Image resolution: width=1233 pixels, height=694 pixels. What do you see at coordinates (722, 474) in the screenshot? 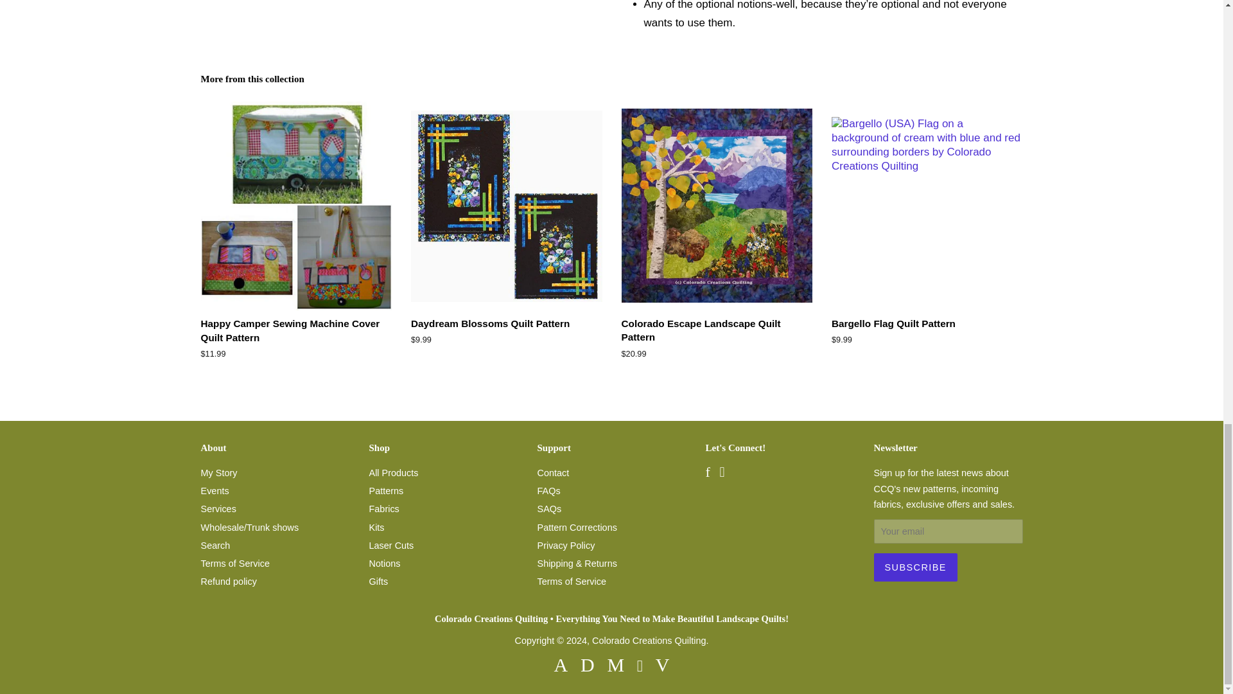
I see `Colorado Creations Quilting on Instagram` at bounding box center [722, 474].